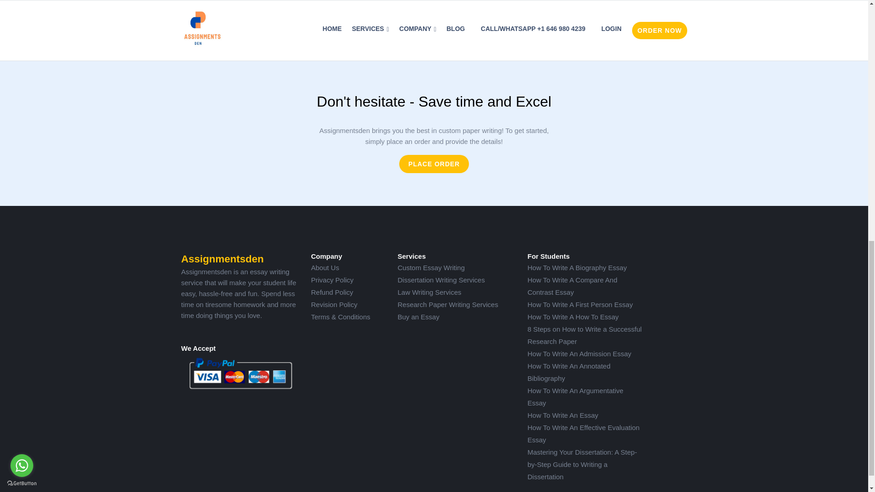 This screenshot has width=875, height=492. I want to click on About Us, so click(324, 267).